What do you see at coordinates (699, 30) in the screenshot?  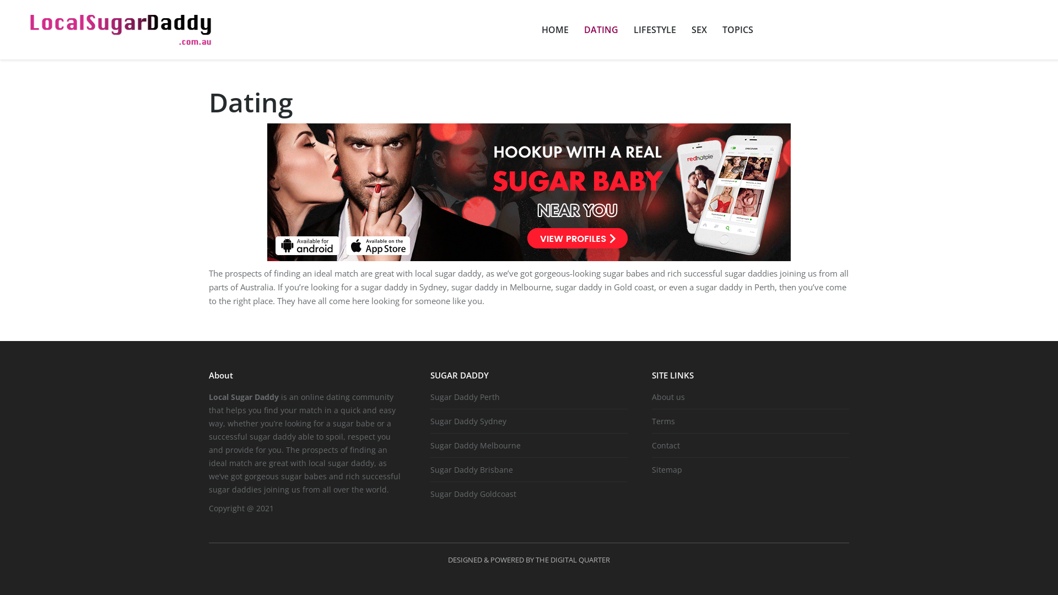 I see `SEX` at bounding box center [699, 30].